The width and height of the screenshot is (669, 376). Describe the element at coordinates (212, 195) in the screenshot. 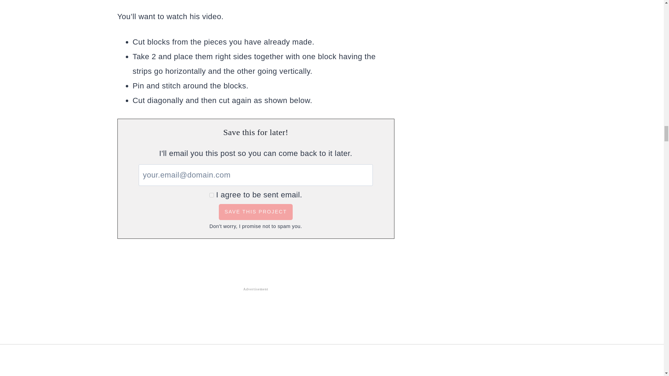

I see `1` at that location.